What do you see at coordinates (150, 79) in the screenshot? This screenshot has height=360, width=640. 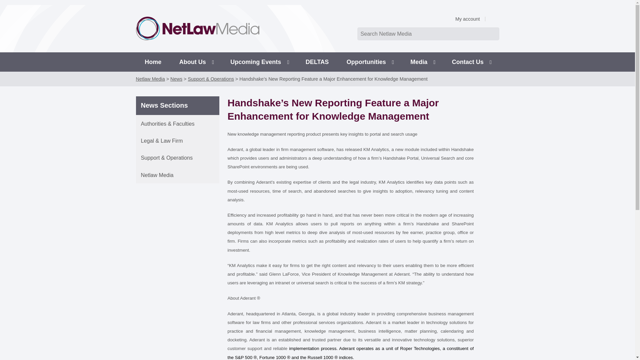 I see `Netlaw Media` at bounding box center [150, 79].